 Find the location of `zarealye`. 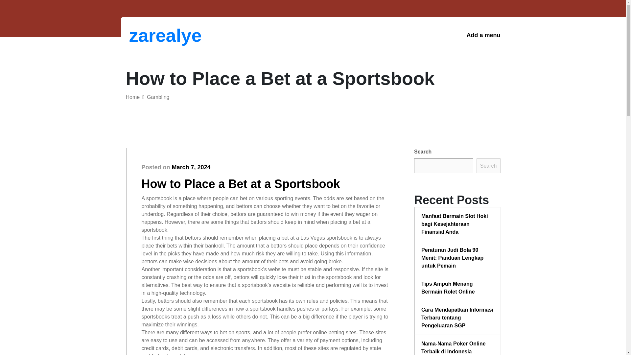

zarealye is located at coordinates (163, 35).